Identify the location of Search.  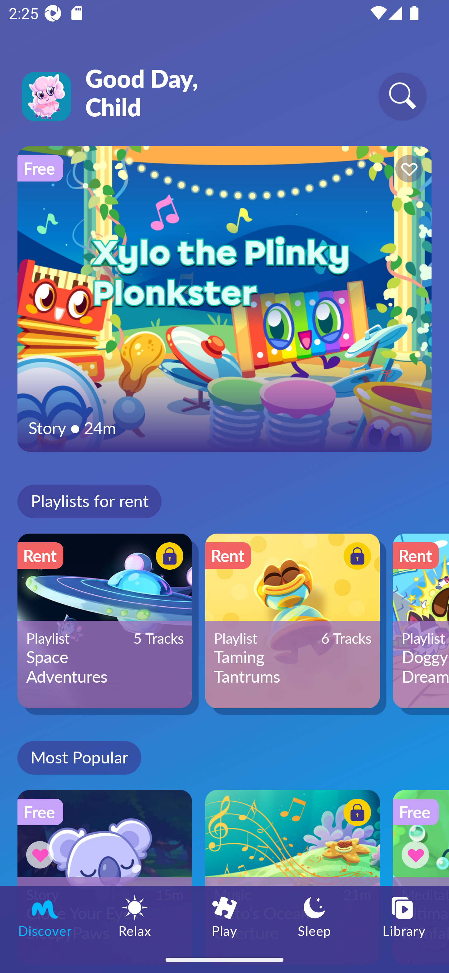
(402, 96).